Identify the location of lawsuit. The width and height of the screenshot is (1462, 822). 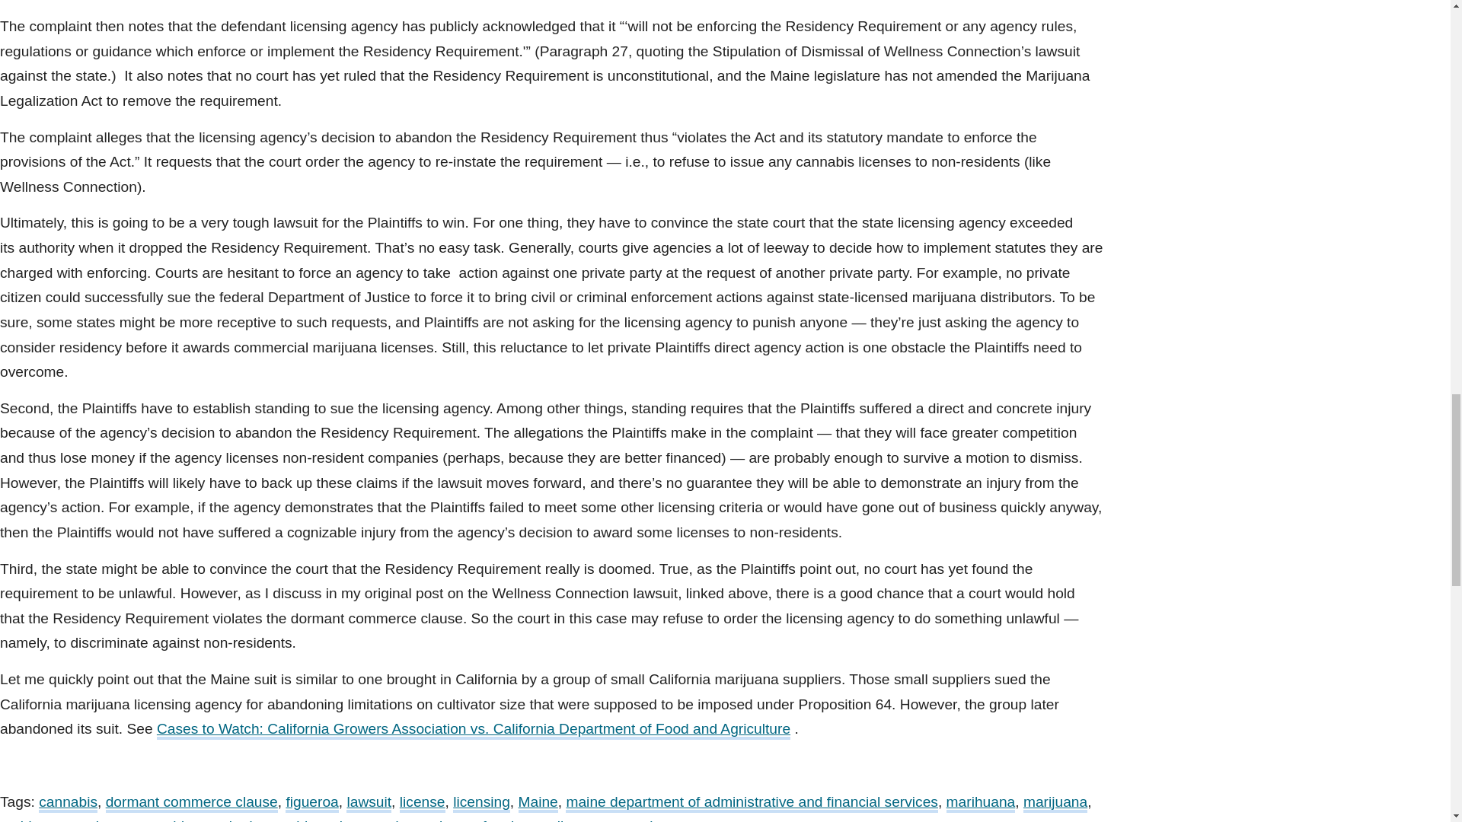
(369, 804).